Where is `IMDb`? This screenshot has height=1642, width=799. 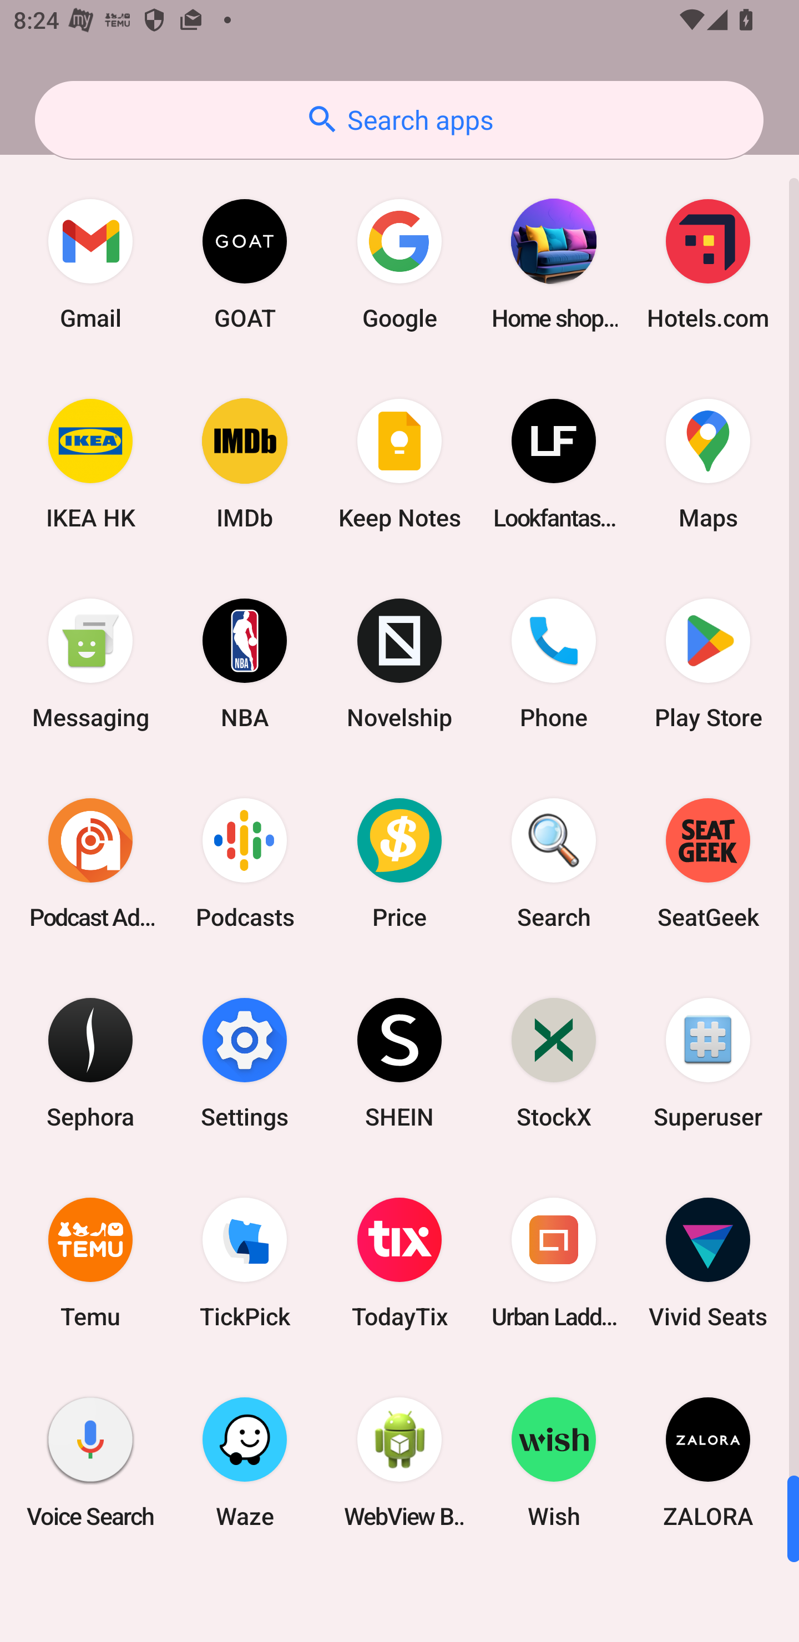 IMDb is located at coordinates (245, 464).